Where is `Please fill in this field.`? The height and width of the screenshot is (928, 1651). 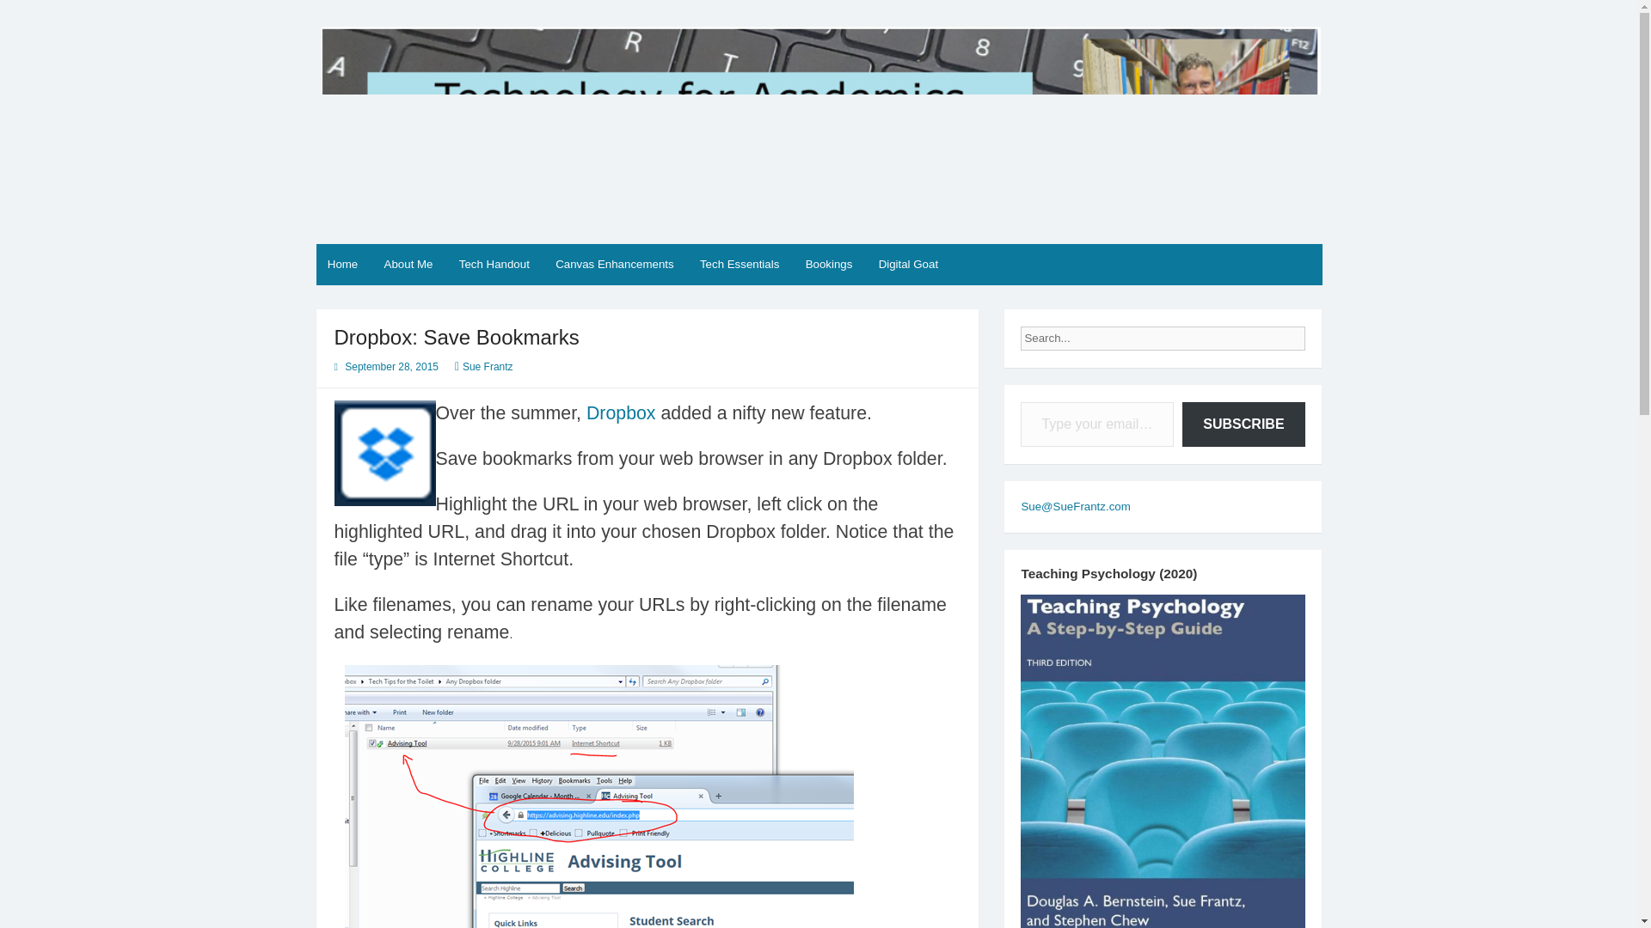
Please fill in this field. is located at coordinates (1097, 424).